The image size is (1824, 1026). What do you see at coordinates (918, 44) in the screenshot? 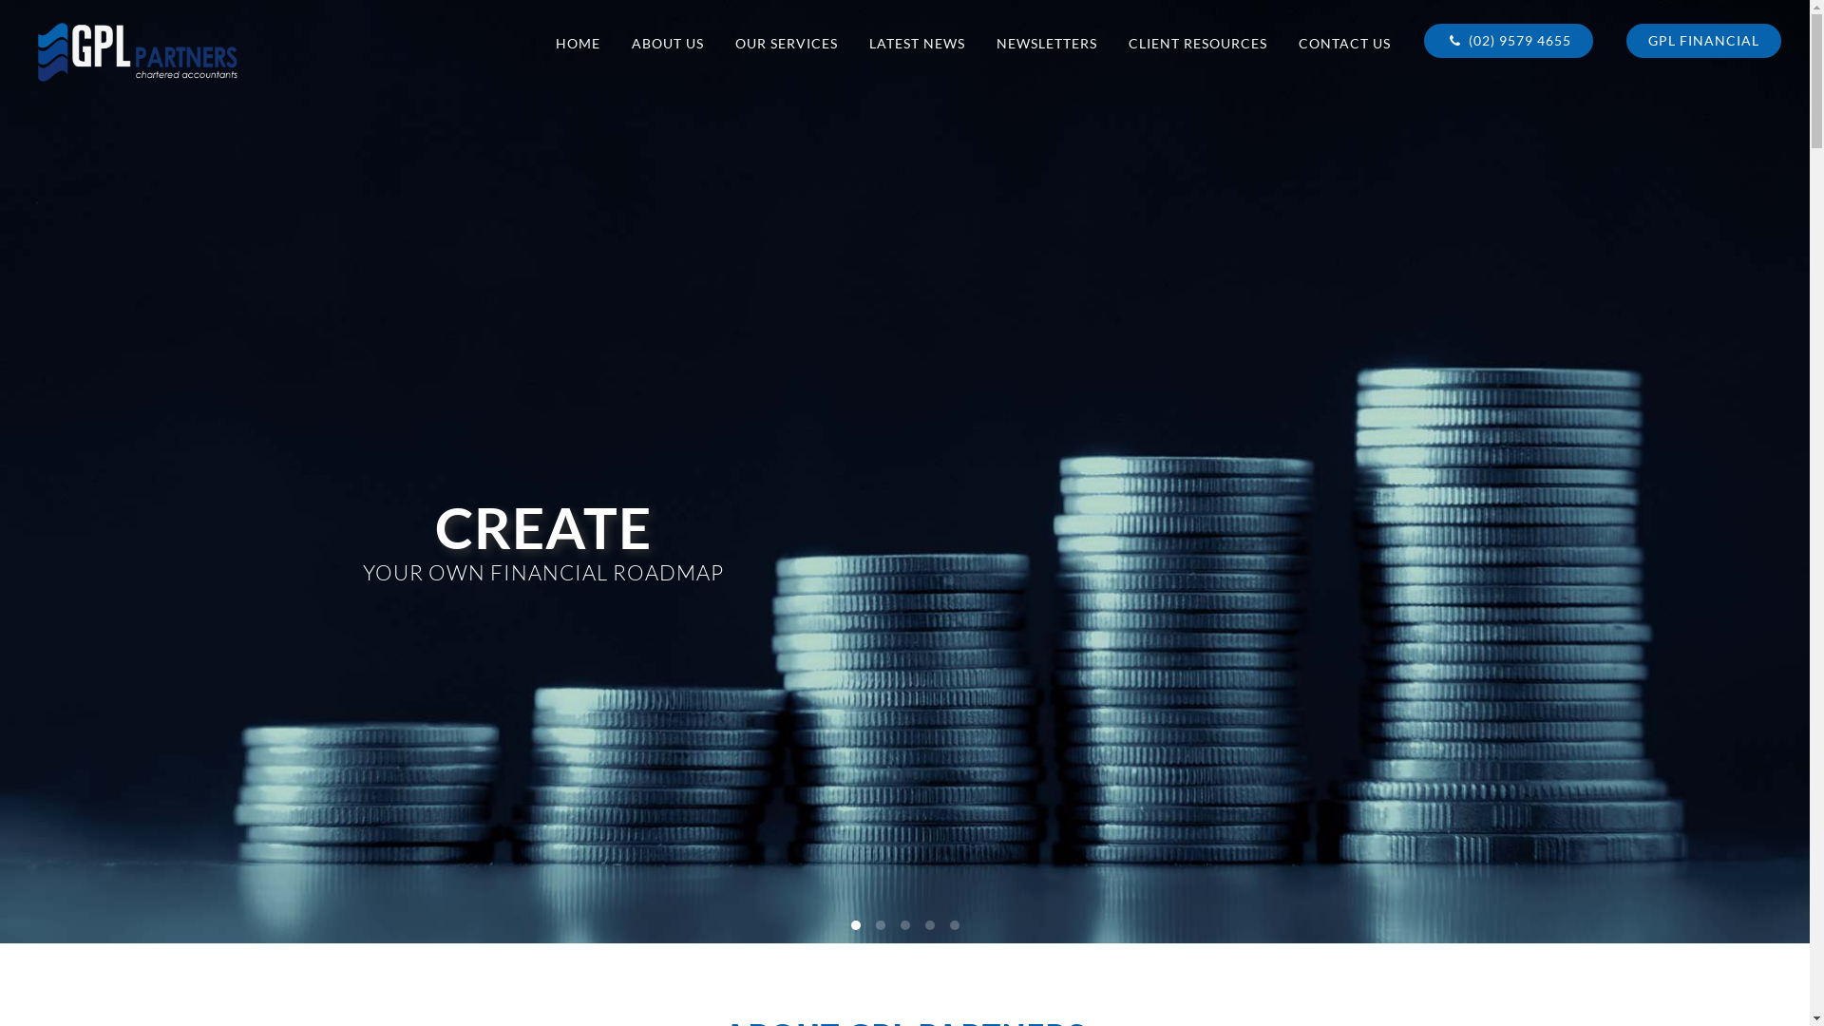
I see `LATEST NEWS` at bounding box center [918, 44].